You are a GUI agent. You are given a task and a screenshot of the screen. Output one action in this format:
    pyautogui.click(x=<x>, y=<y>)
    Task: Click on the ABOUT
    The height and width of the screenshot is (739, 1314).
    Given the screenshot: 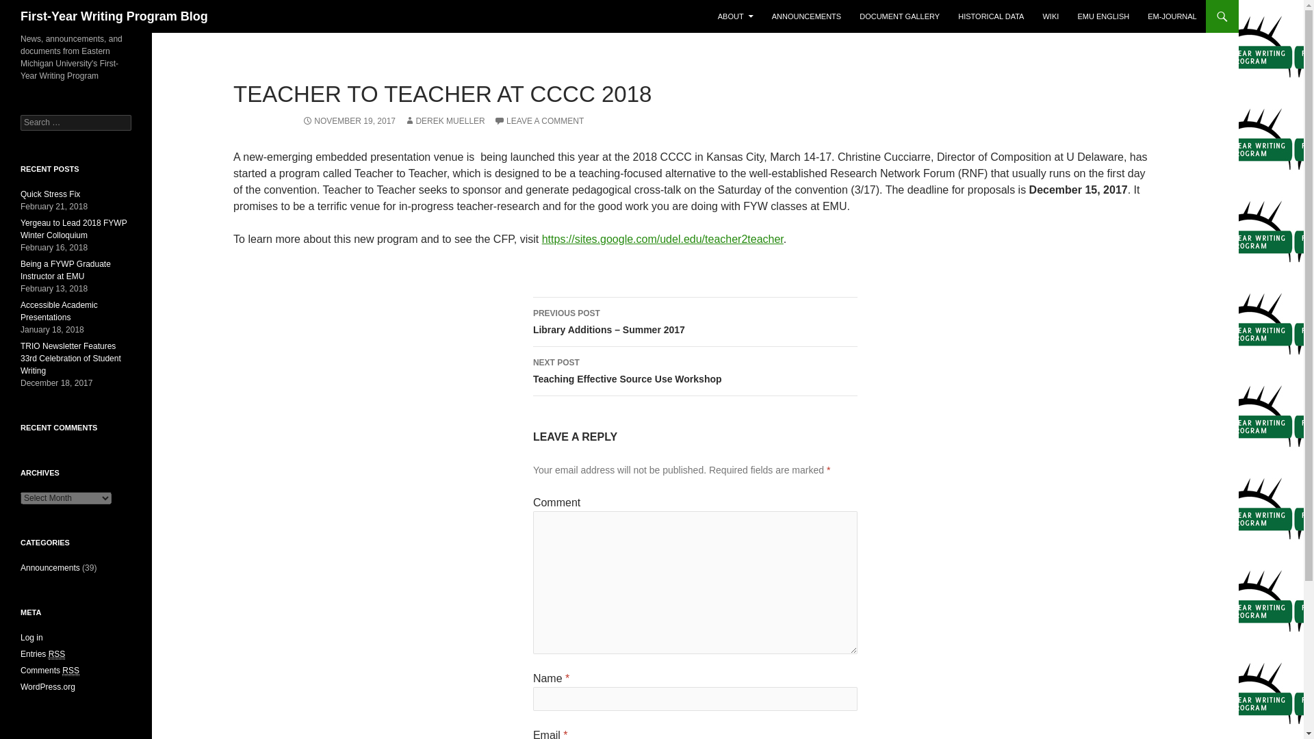 What is the action you would take?
    pyautogui.click(x=735, y=16)
    